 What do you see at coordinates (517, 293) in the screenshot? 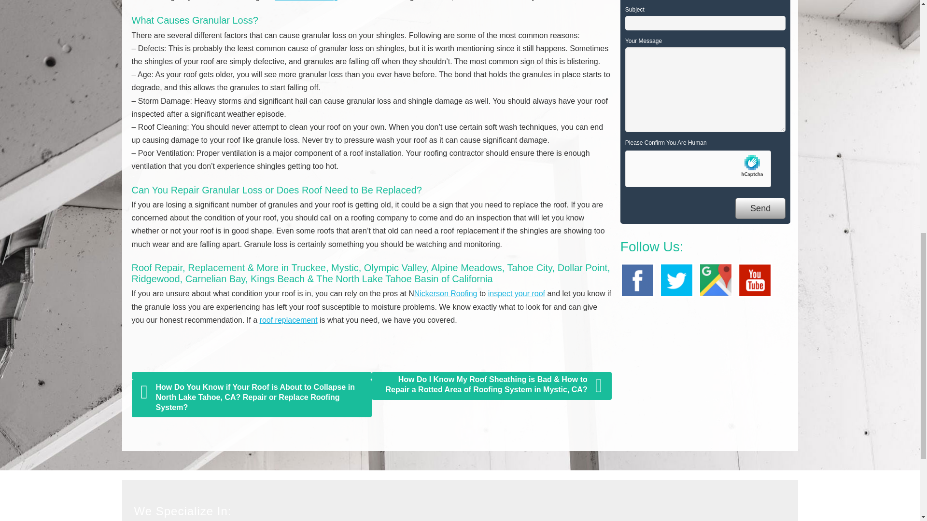
I see `inspect your roof` at bounding box center [517, 293].